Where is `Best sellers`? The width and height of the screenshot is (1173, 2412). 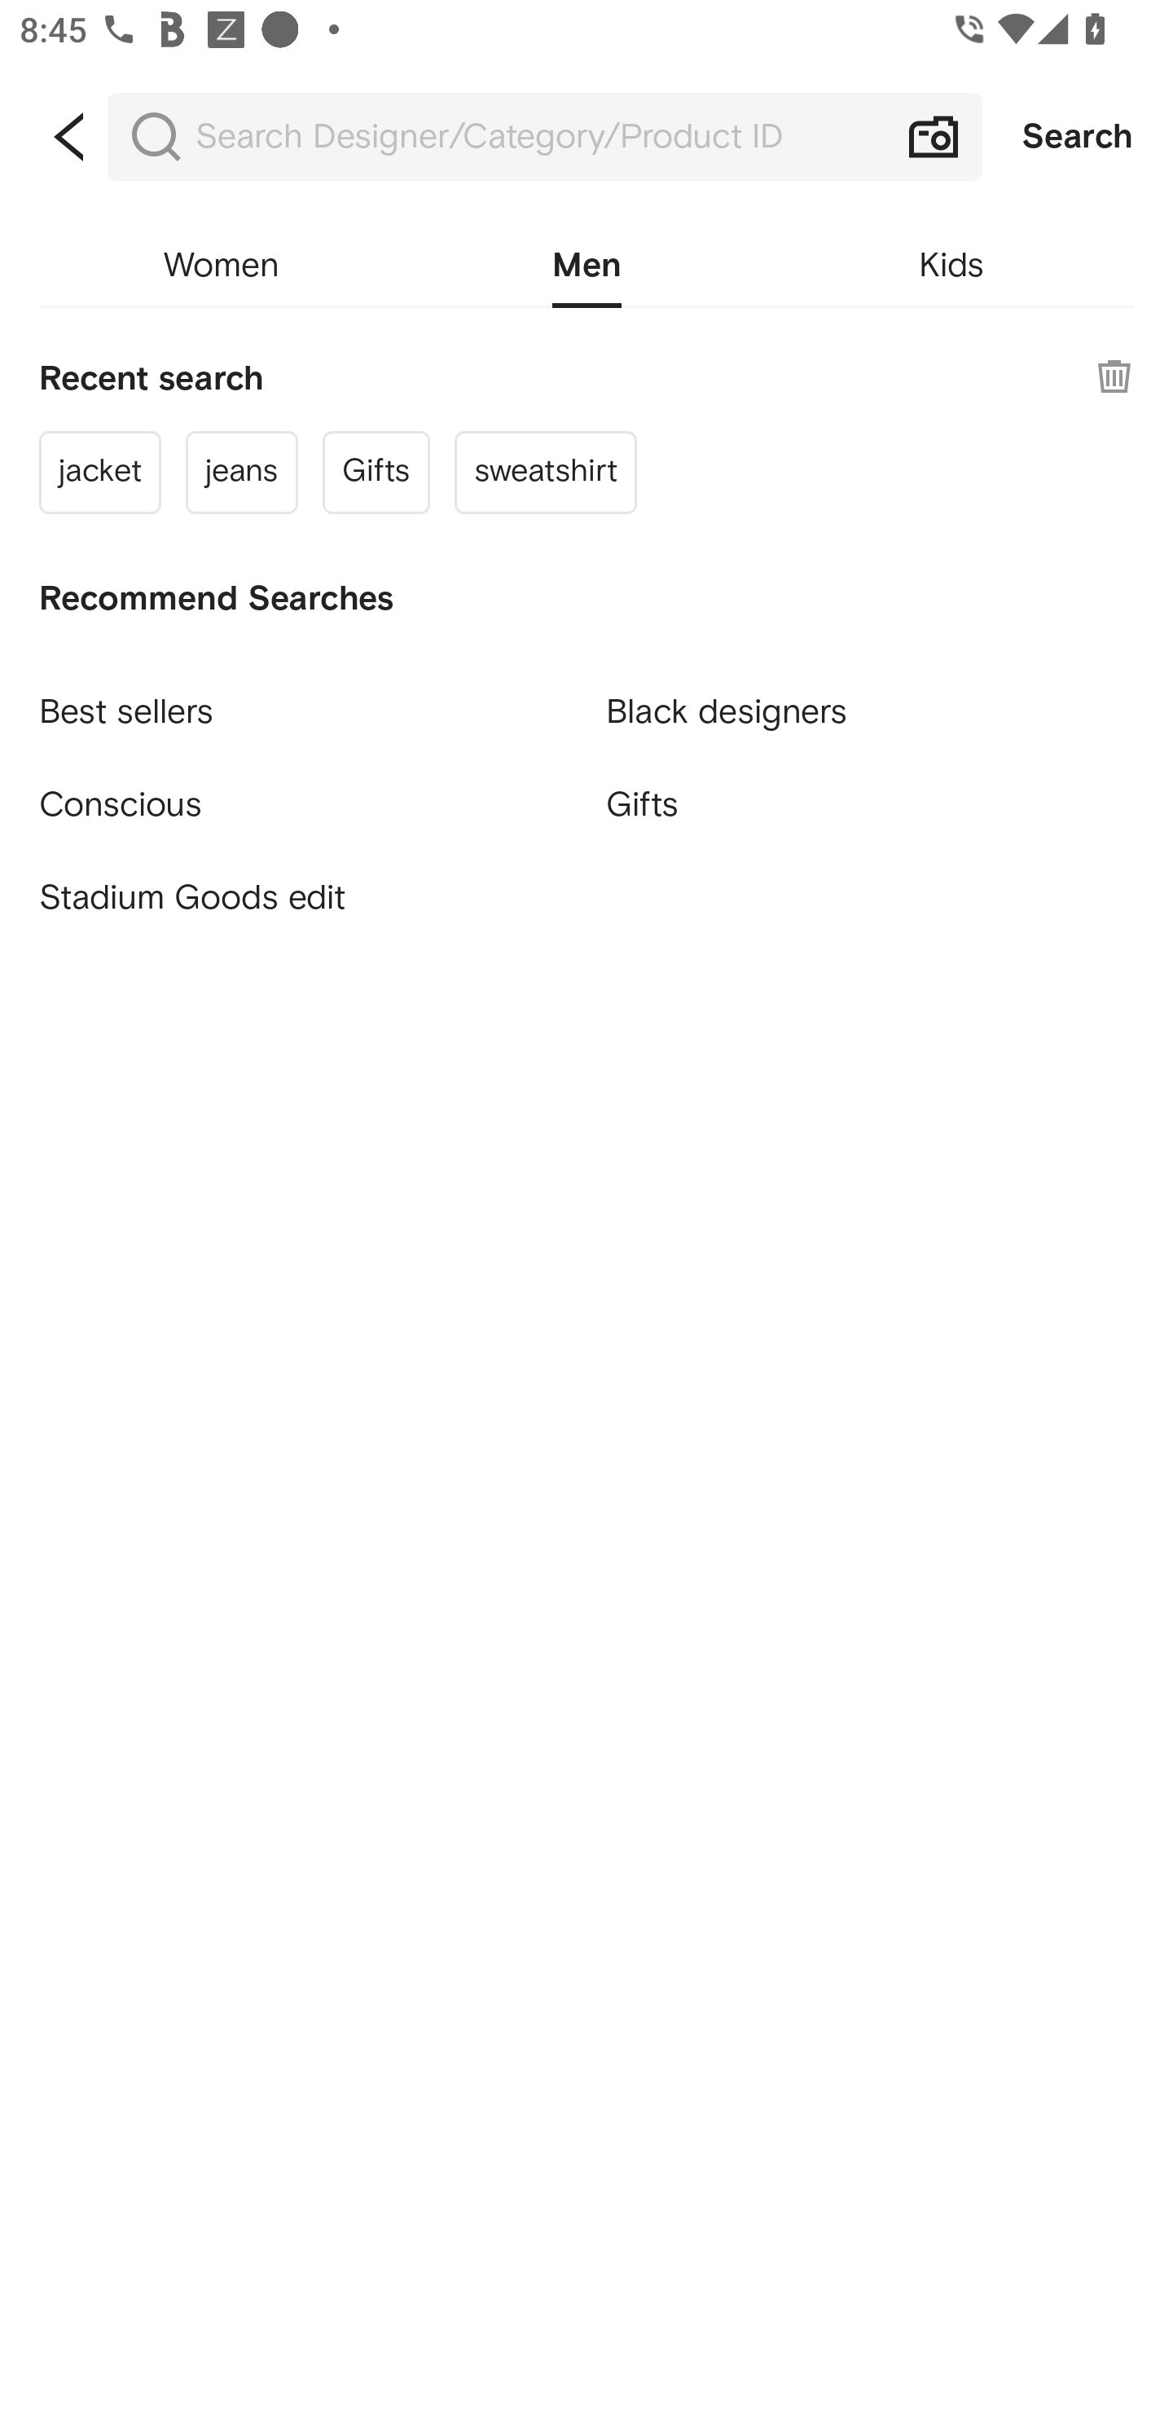 Best sellers is located at coordinates (302, 699).